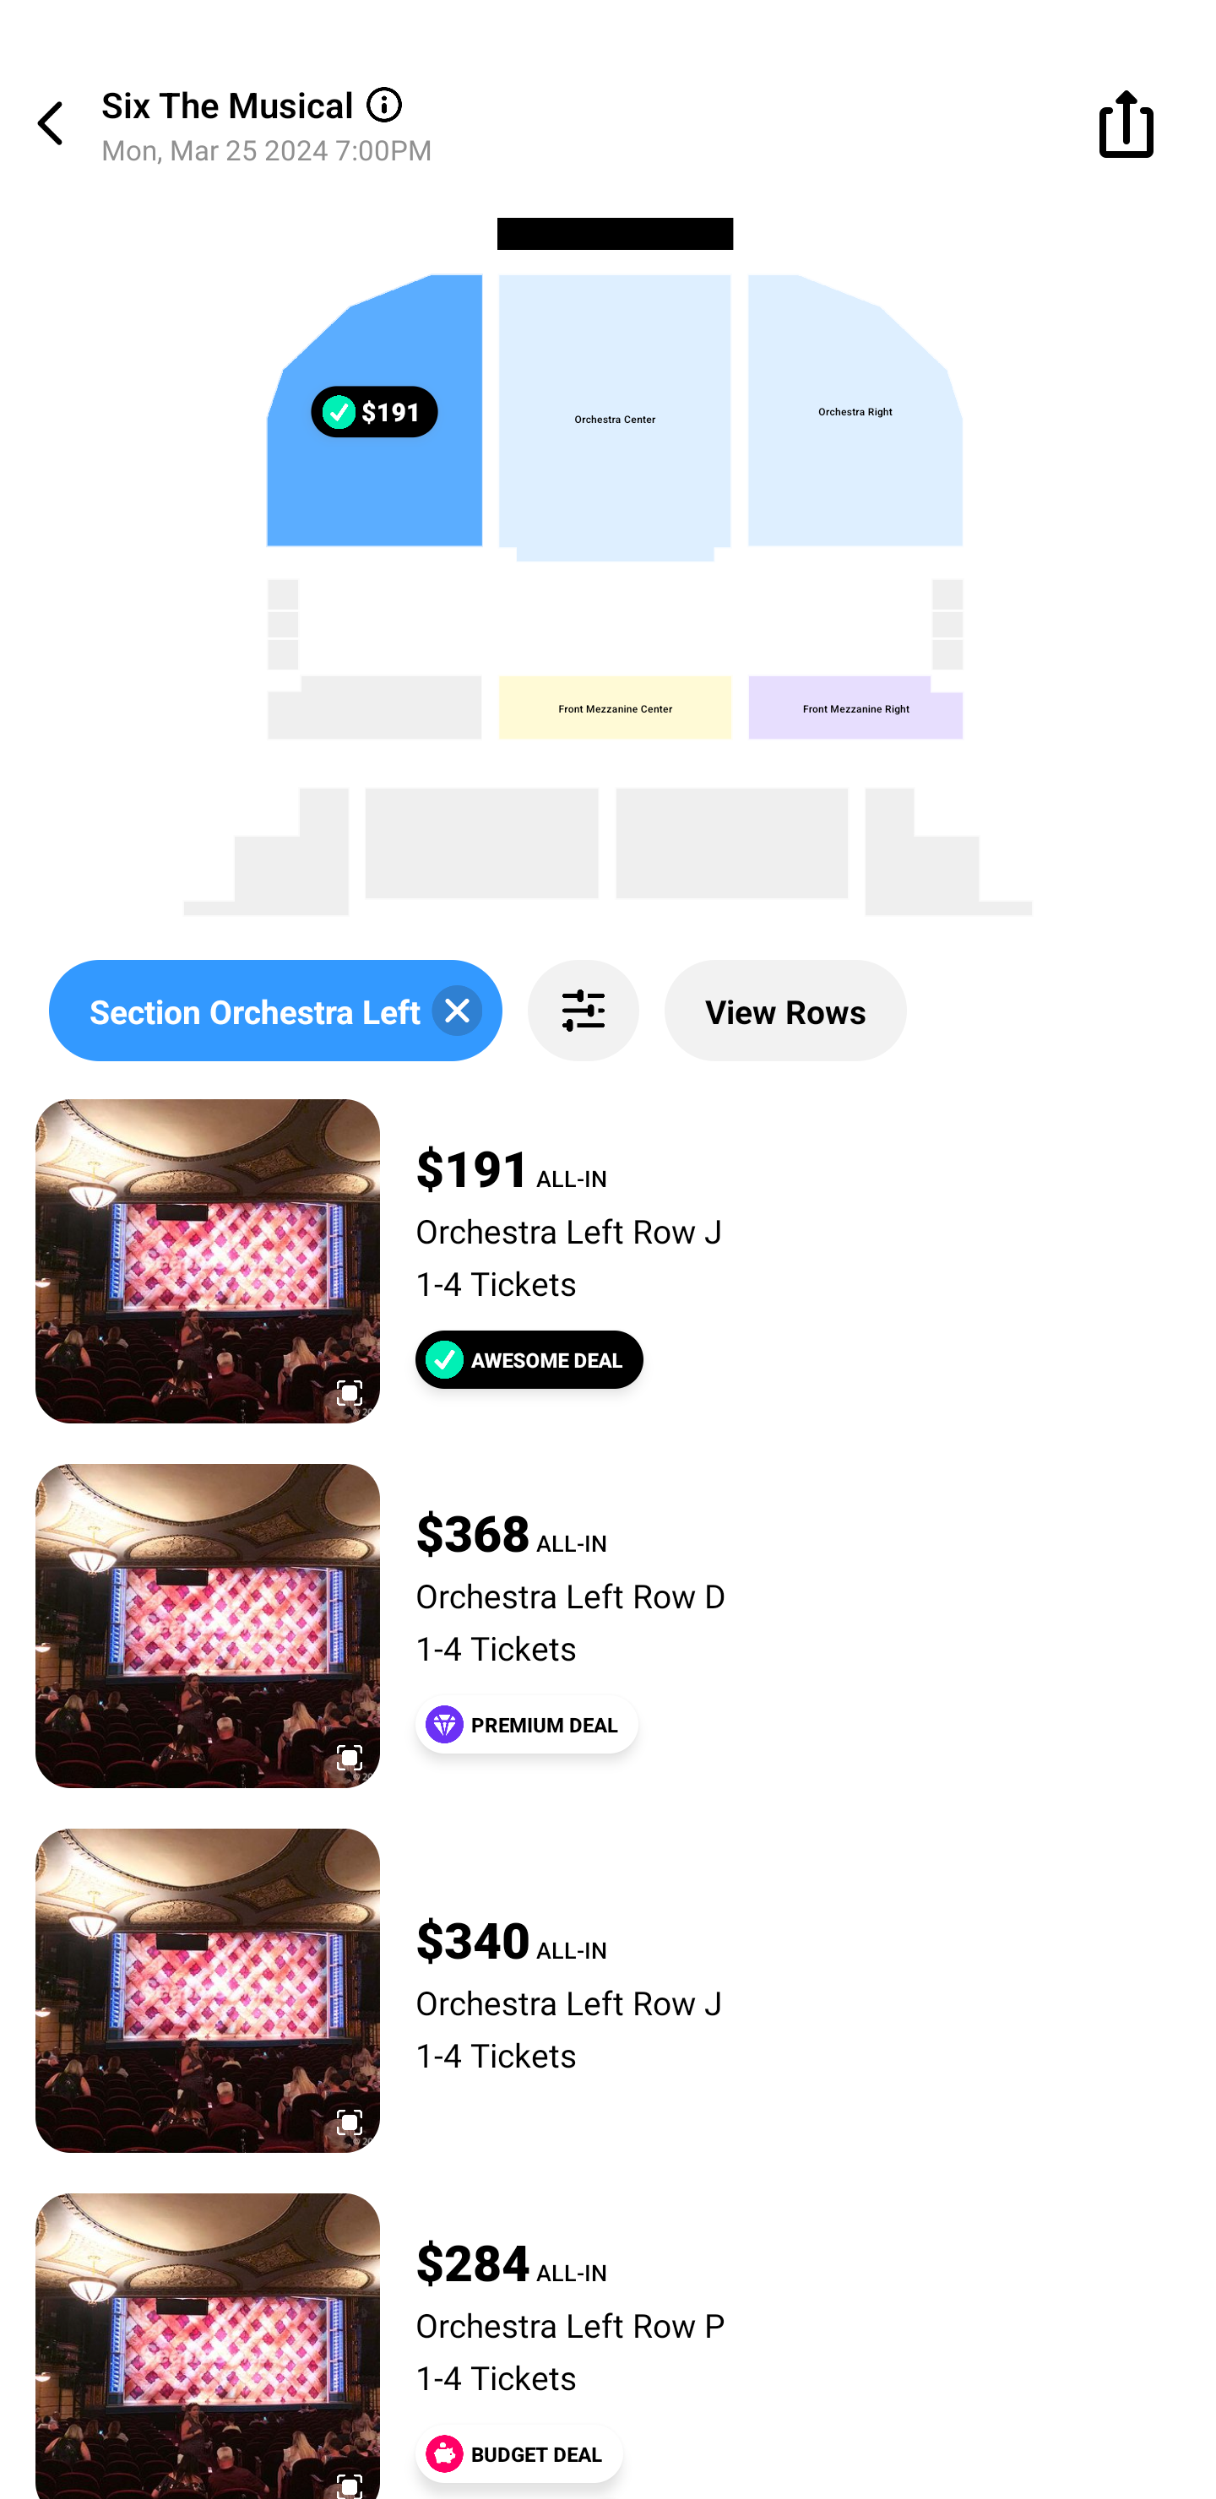  I want to click on $191, so click(383, 415).